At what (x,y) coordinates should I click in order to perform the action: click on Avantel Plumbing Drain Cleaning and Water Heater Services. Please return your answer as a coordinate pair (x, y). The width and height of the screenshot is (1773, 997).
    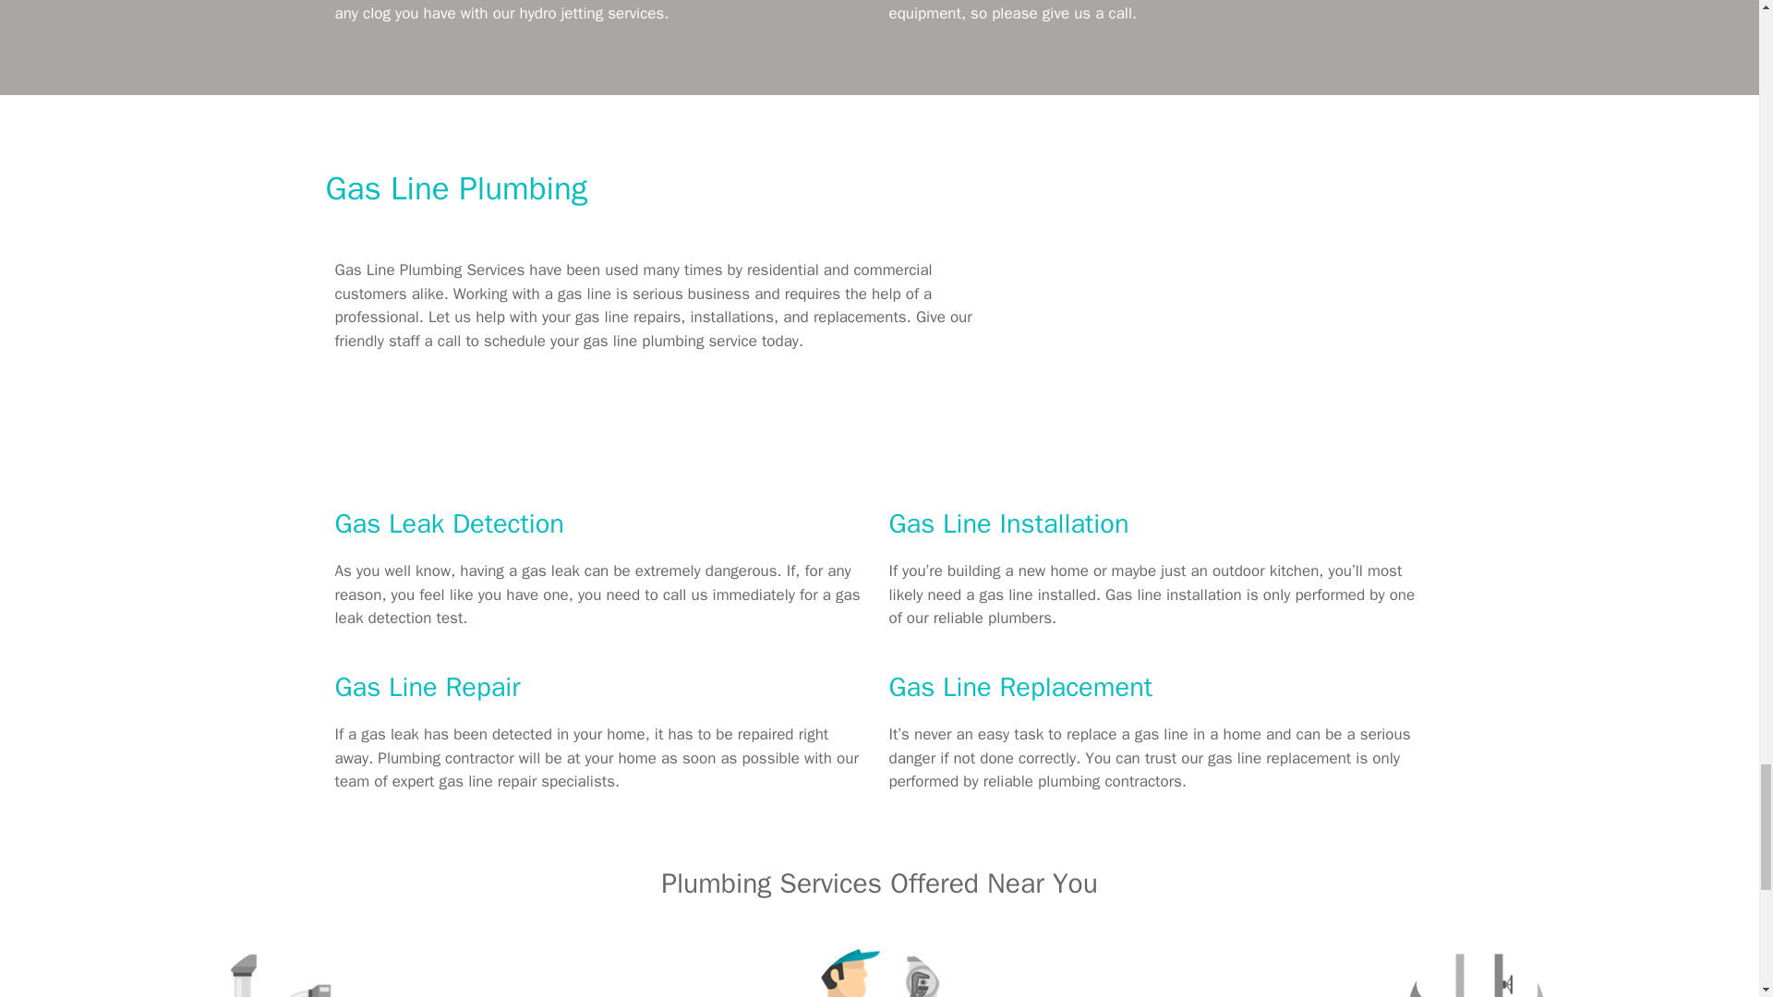
    Looking at the image, I should click on (1211, 350).